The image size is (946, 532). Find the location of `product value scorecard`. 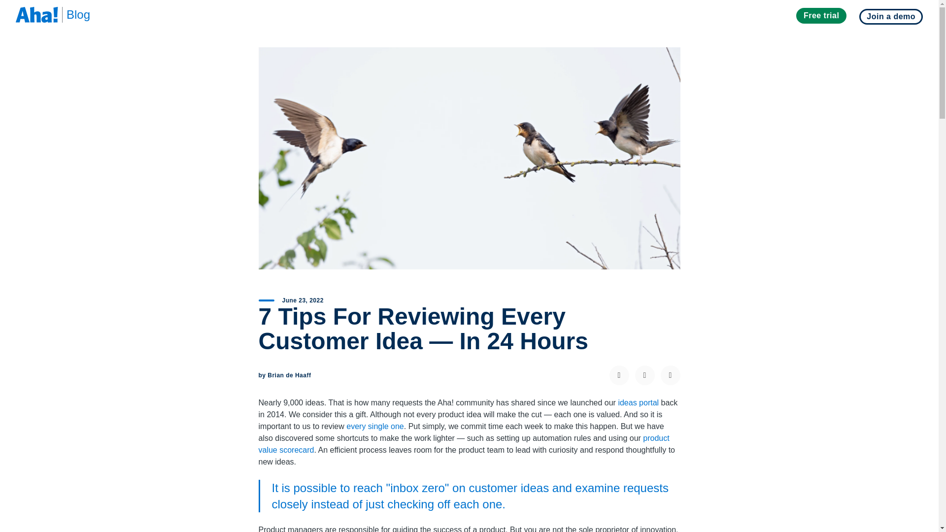

product value scorecard is located at coordinates (463, 444).